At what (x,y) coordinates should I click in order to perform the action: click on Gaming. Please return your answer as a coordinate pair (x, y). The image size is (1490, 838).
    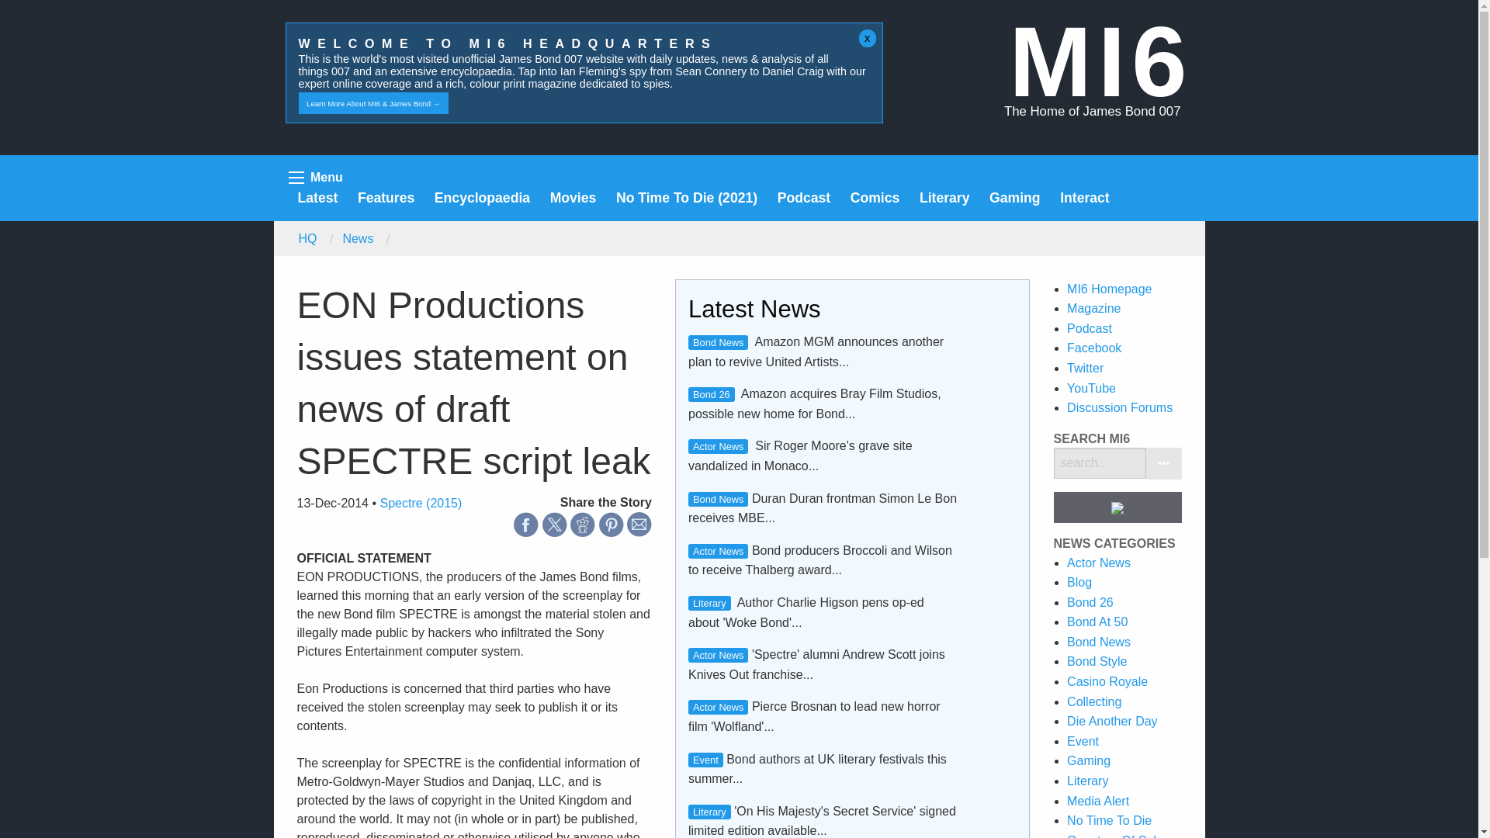
    Looking at the image, I should click on (1014, 197).